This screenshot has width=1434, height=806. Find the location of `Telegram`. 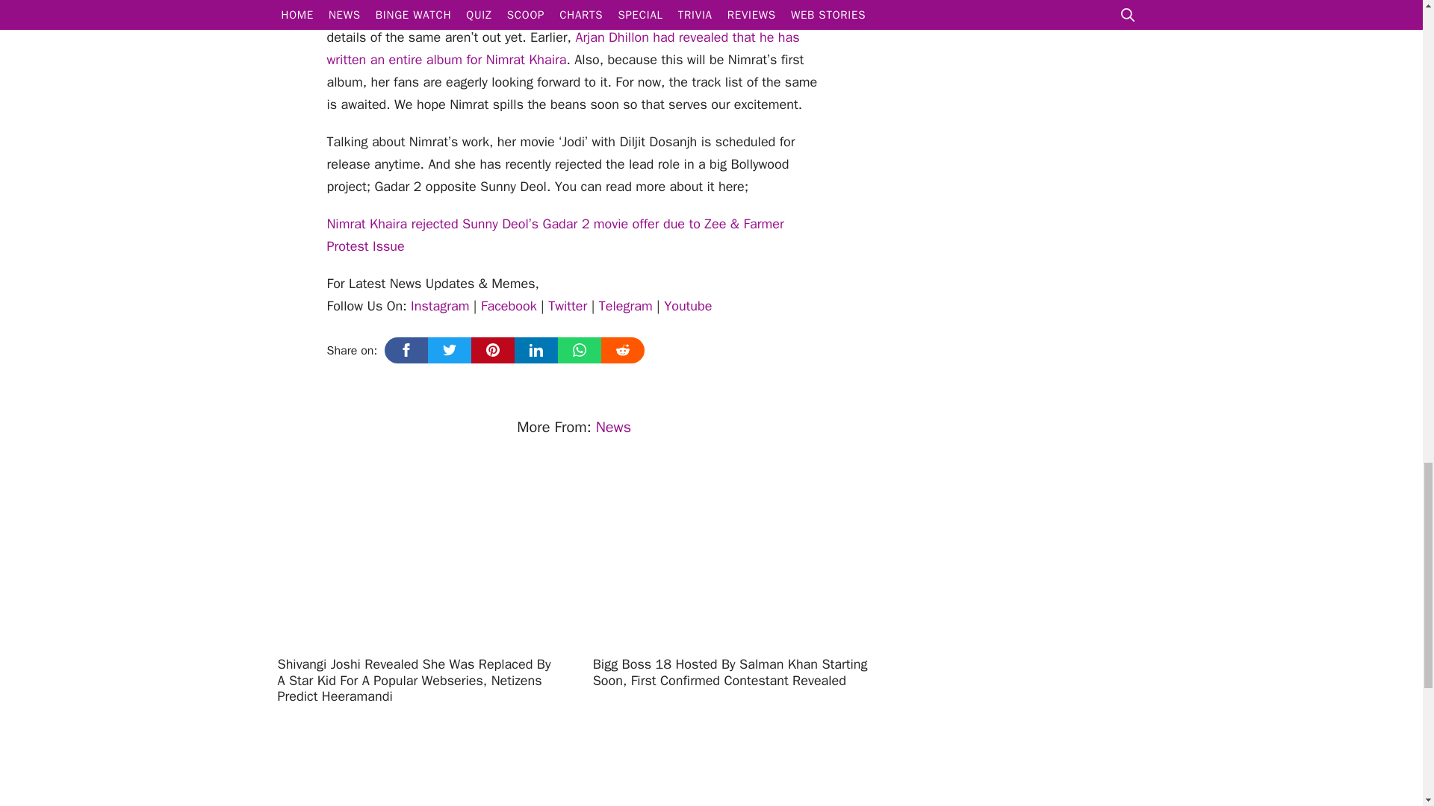

Telegram is located at coordinates (626, 306).